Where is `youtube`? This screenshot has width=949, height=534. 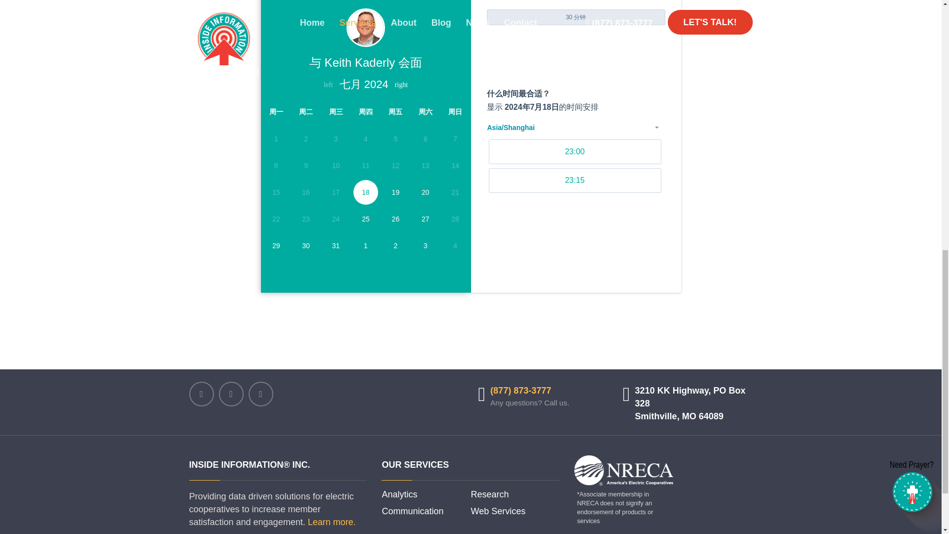
youtube is located at coordinates (260, 394).